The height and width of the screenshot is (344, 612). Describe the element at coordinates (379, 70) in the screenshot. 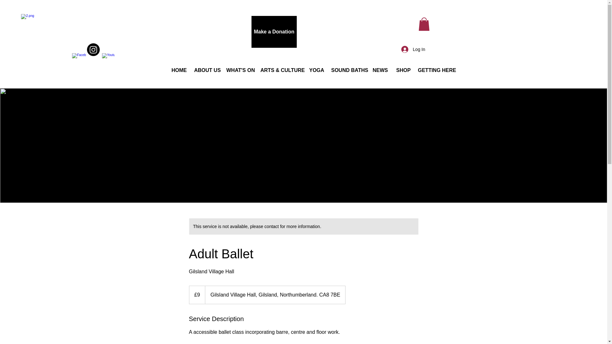

I see `NEWS` at that location.